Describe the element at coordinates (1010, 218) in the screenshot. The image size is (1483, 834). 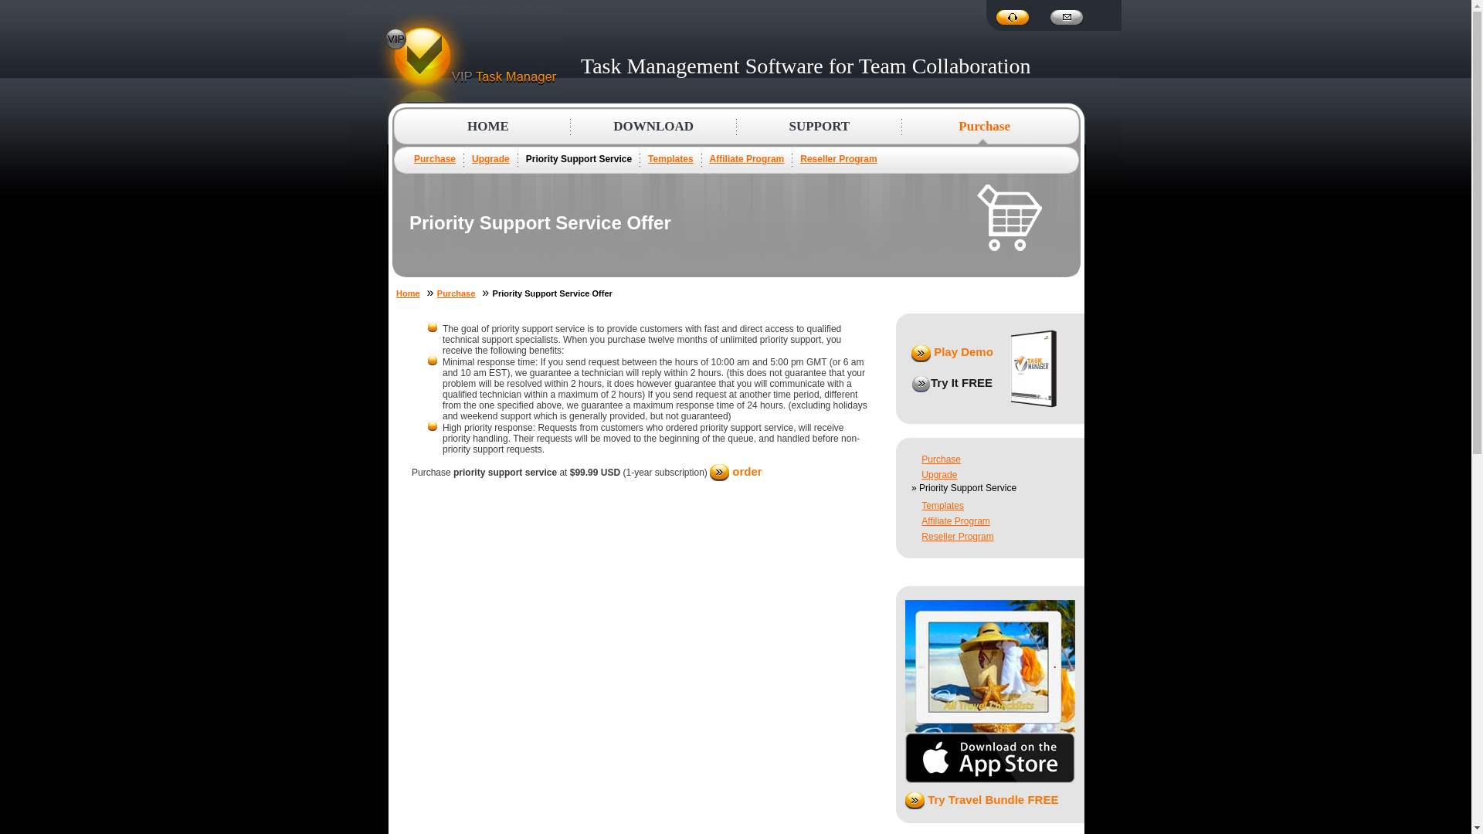
I see `Priority Support Service Offer` at that location.